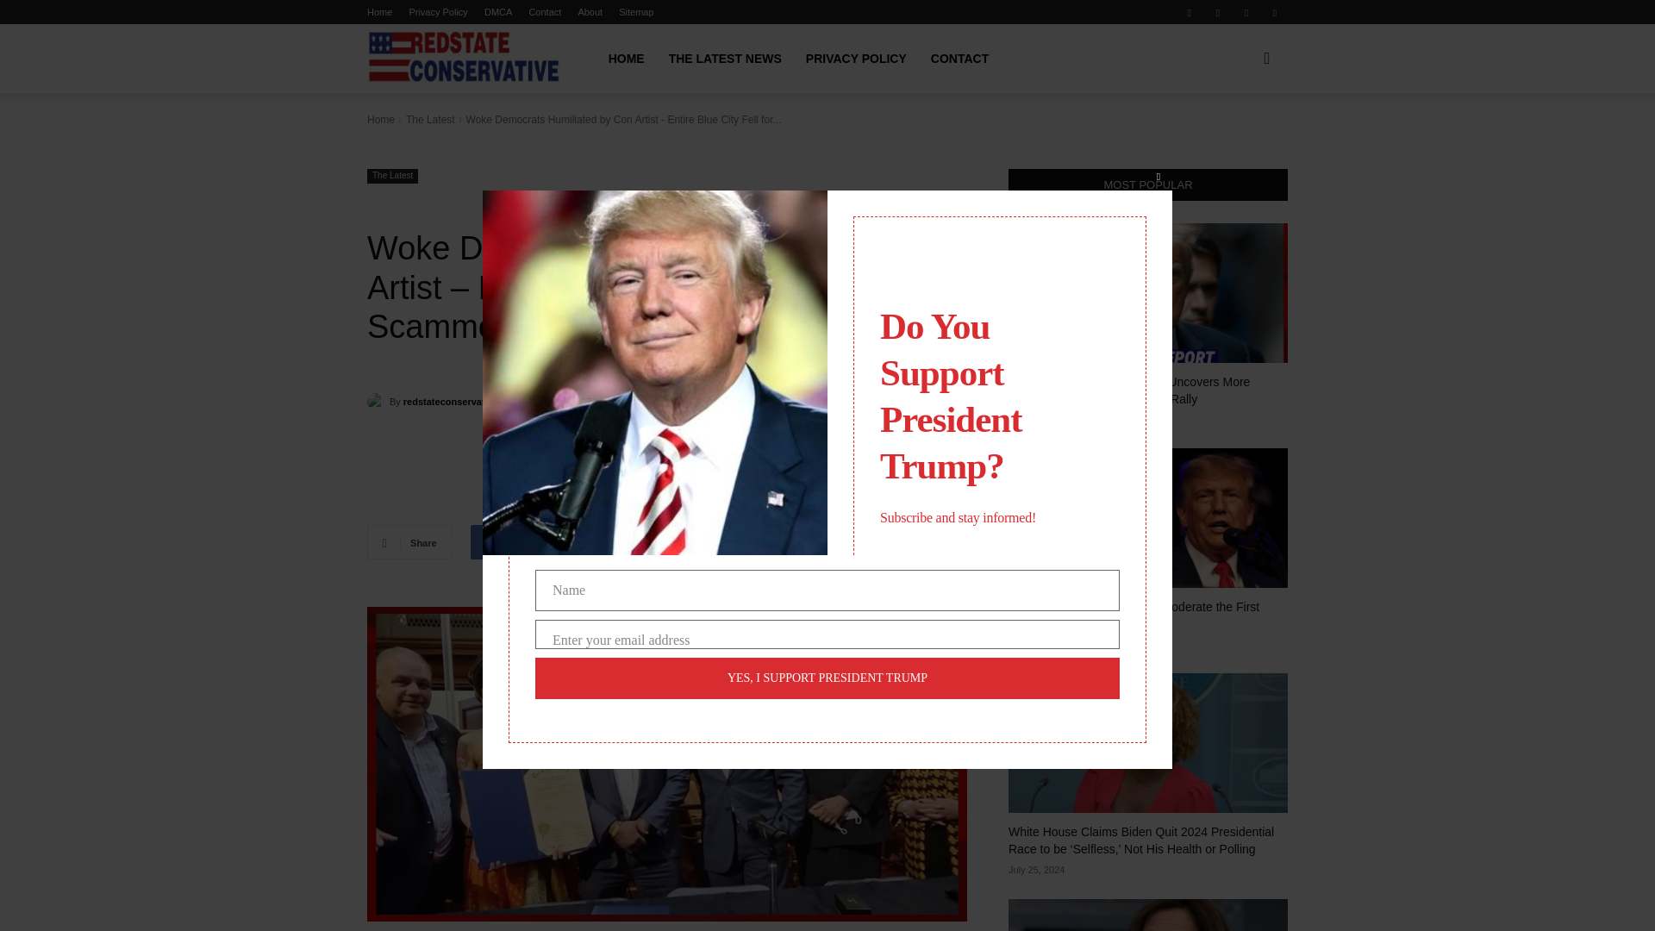  Describe the element at coordinates (1246, 12) in the screenshot. I see `RSS` at that location.